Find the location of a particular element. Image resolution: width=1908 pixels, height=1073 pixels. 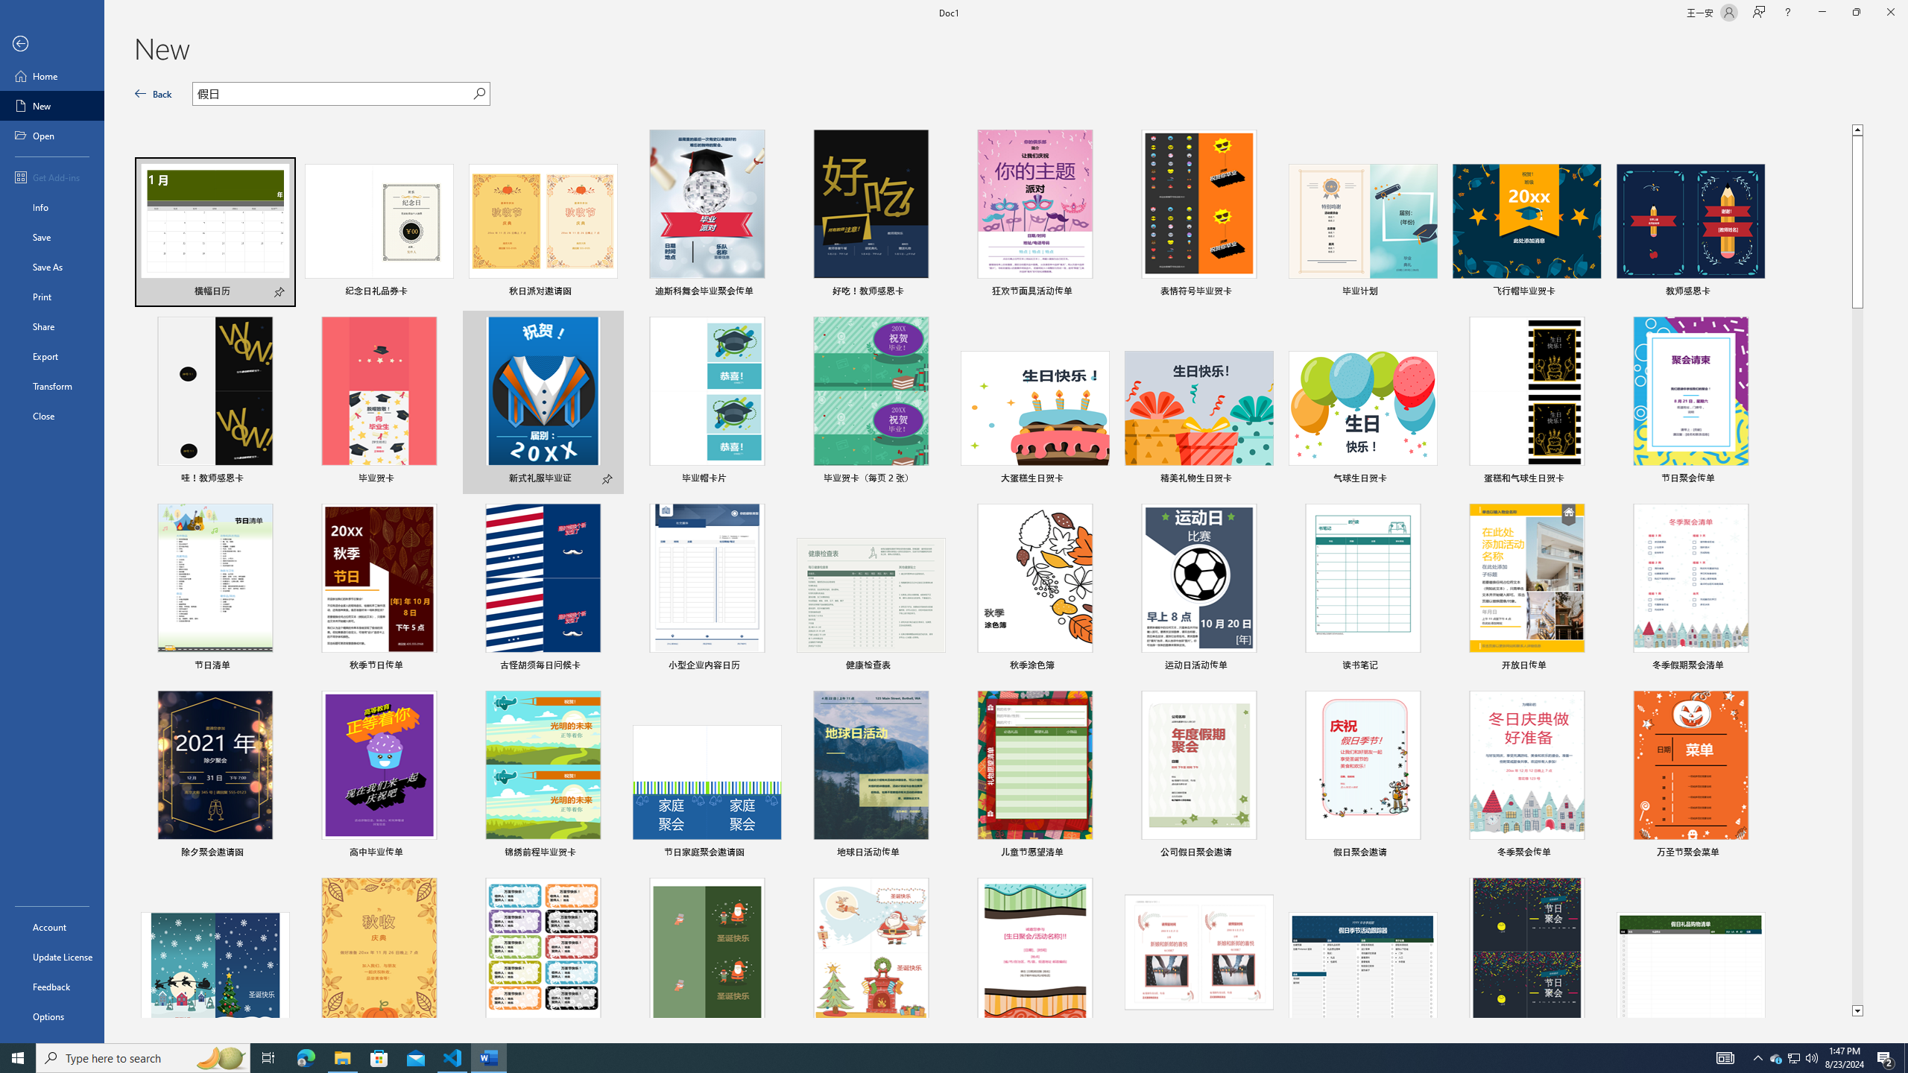

New is located at coordinates (52, 106).